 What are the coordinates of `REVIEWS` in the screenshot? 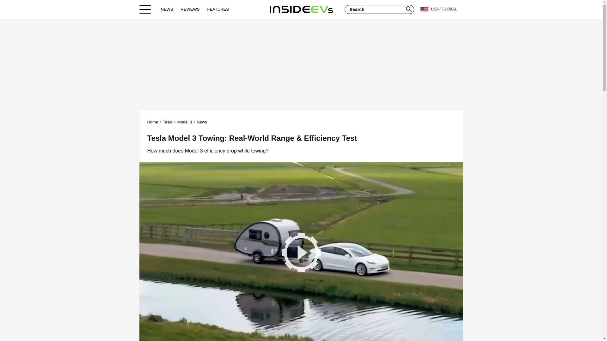 It's located at (190, 9).